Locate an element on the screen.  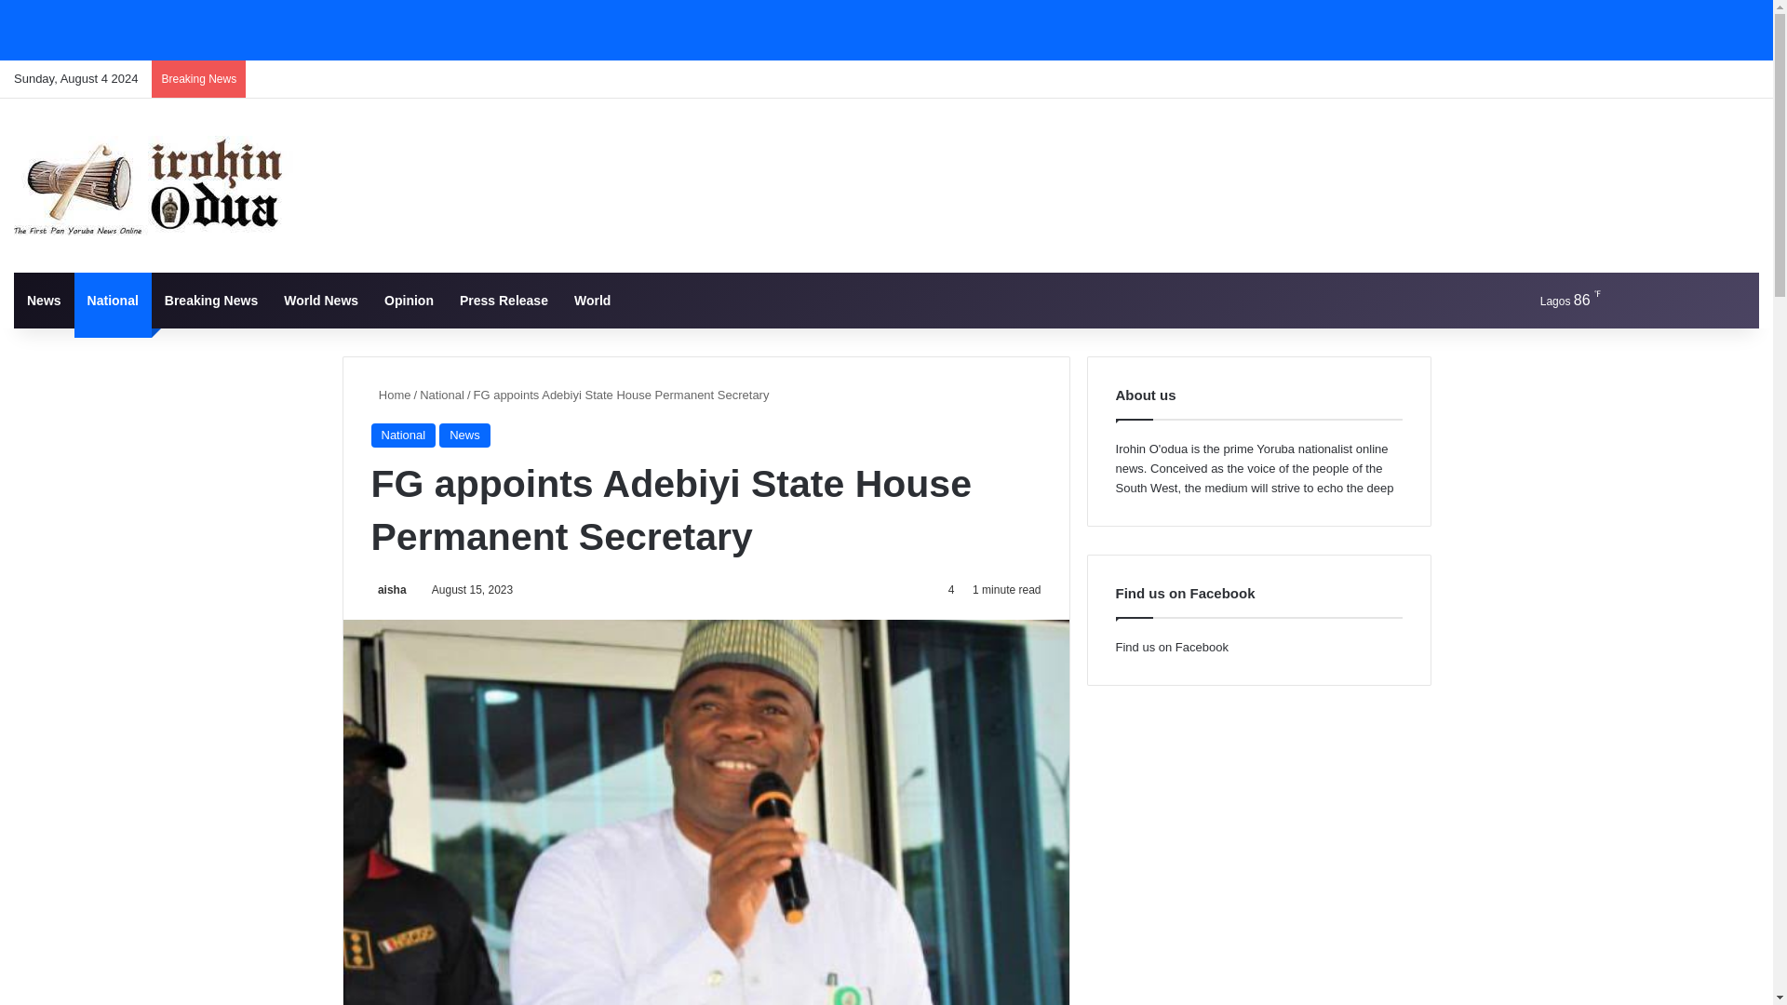
National is located at coordinates (402, 435).